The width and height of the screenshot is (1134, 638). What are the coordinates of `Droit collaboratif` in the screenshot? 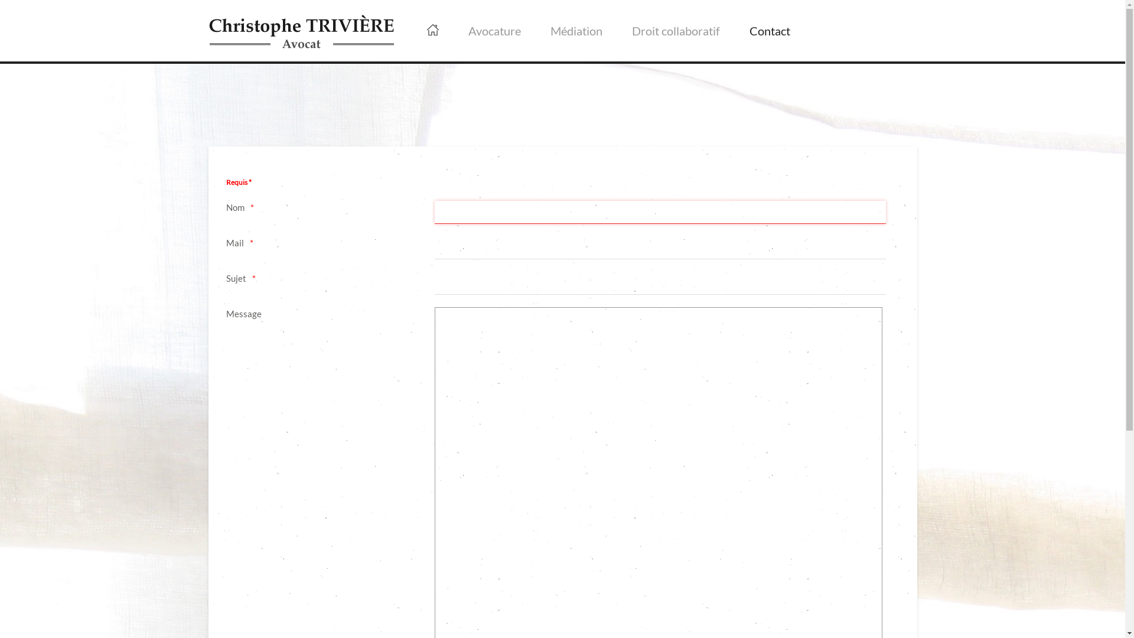 It's located at (676, 31).